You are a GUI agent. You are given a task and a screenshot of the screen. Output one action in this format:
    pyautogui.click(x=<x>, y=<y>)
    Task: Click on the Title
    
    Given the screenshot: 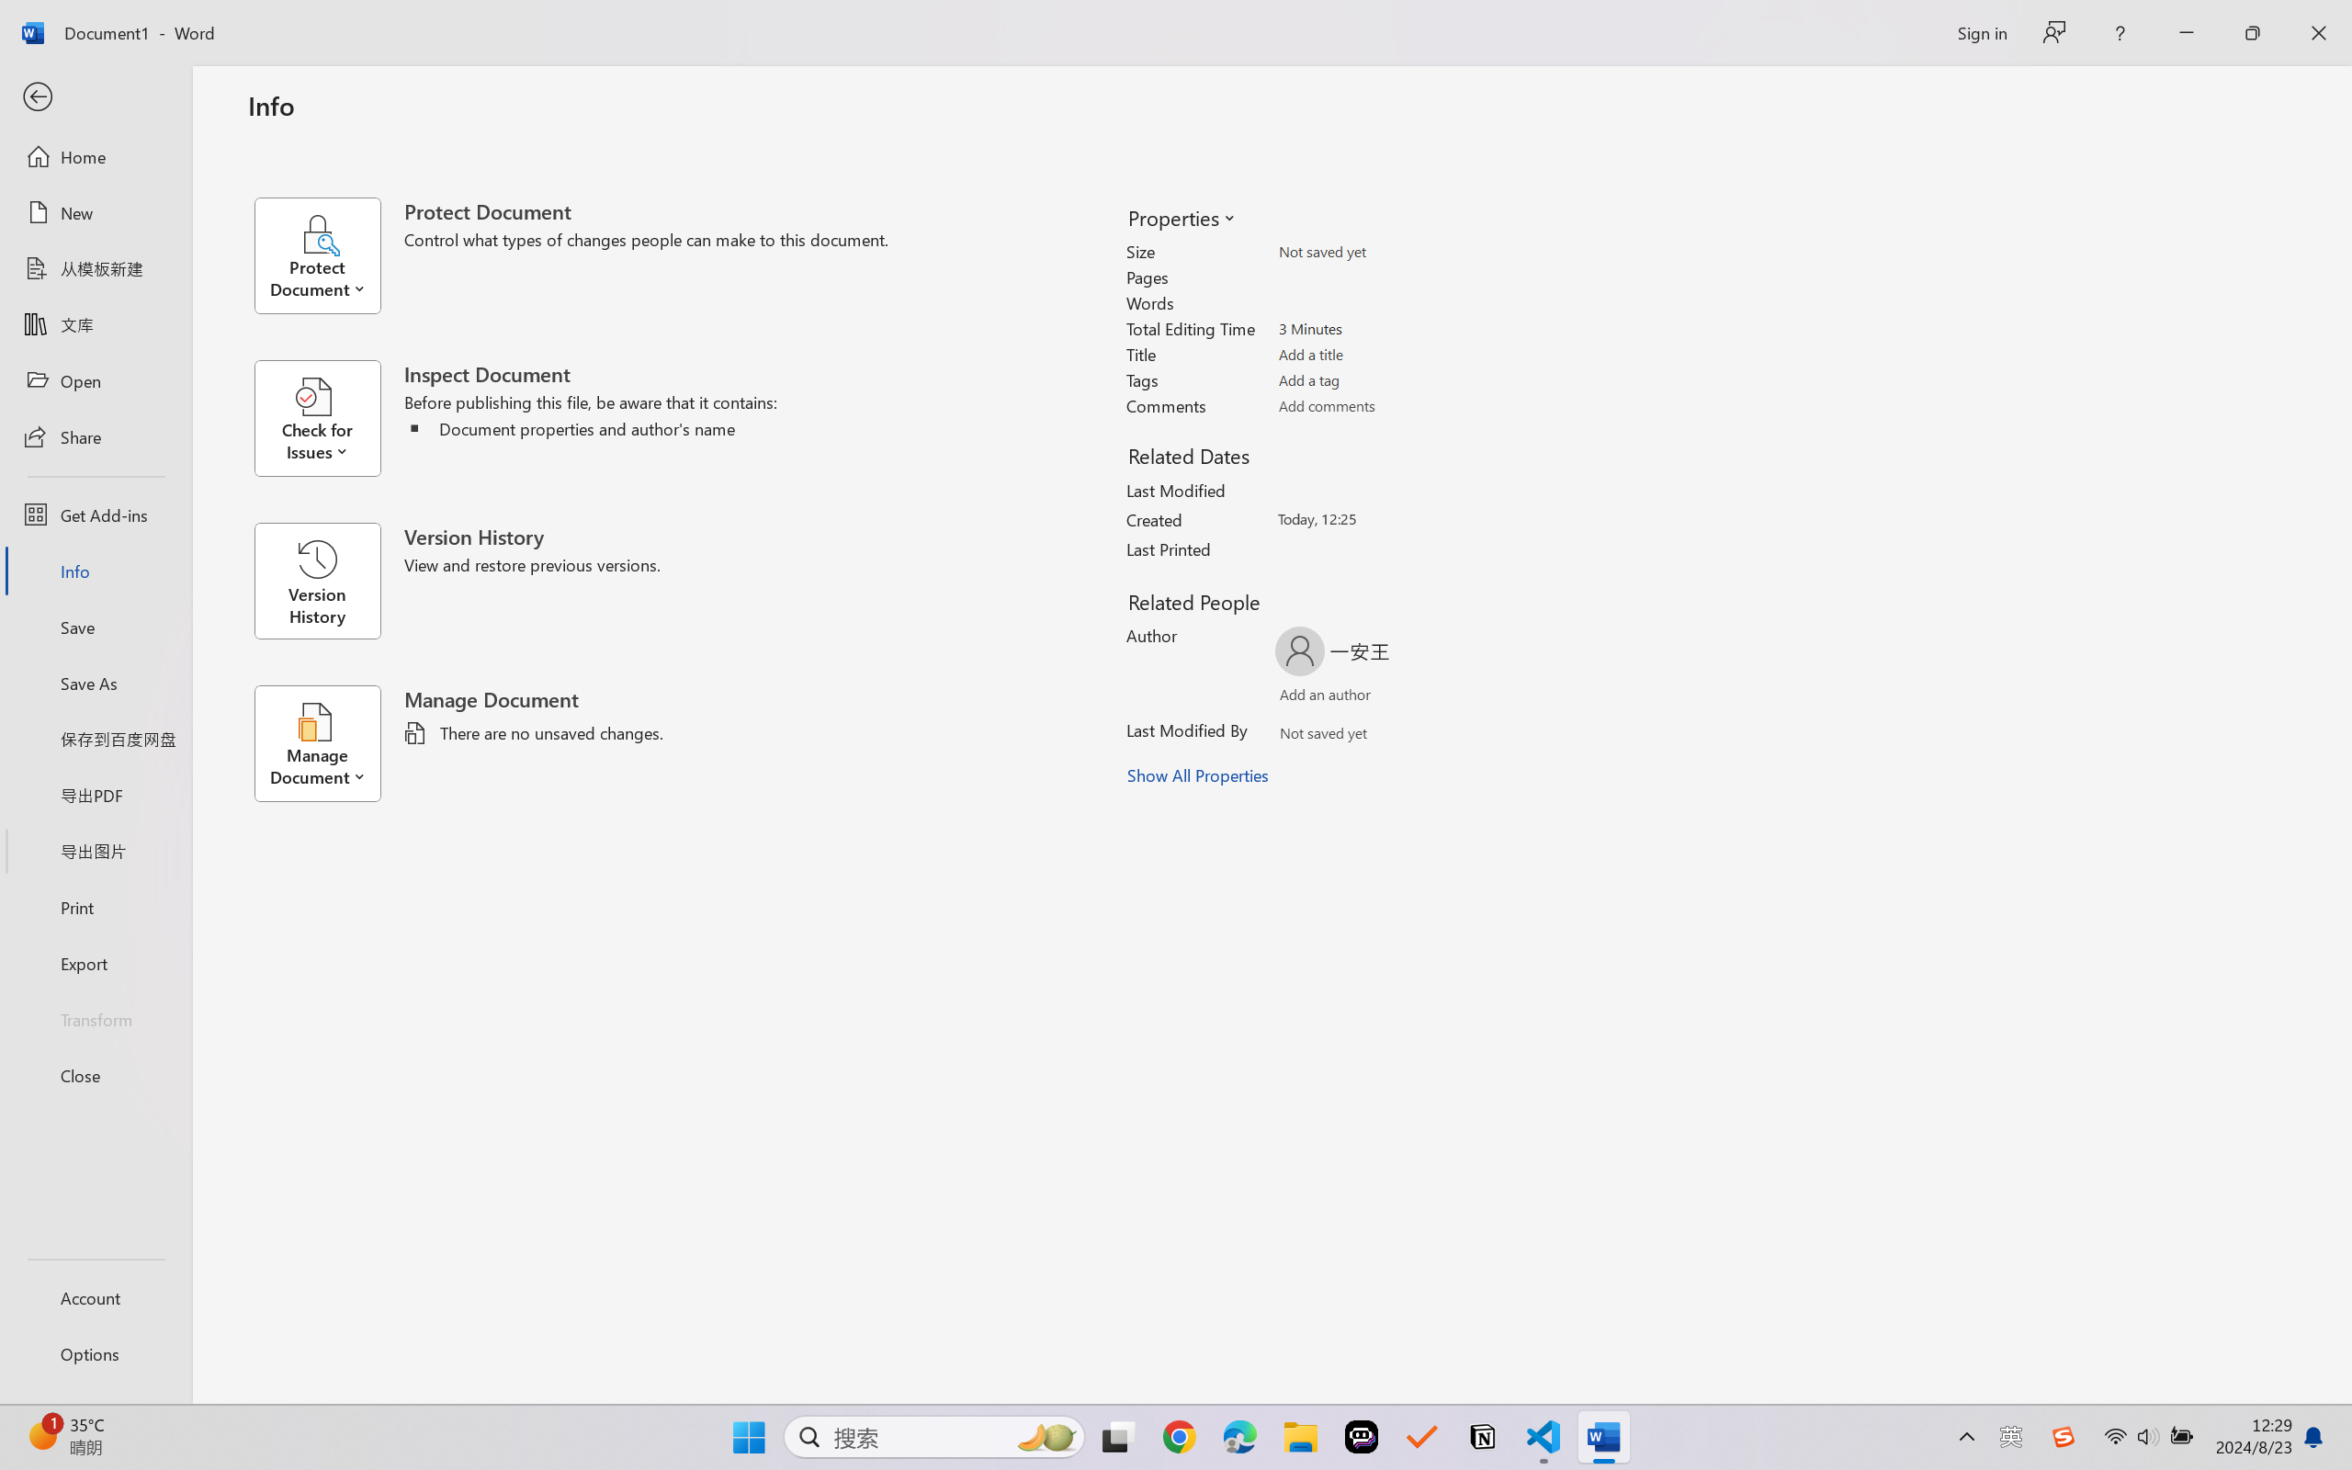 What is the action you would take?
    pyautogui.click(x=1385, y=355)
    